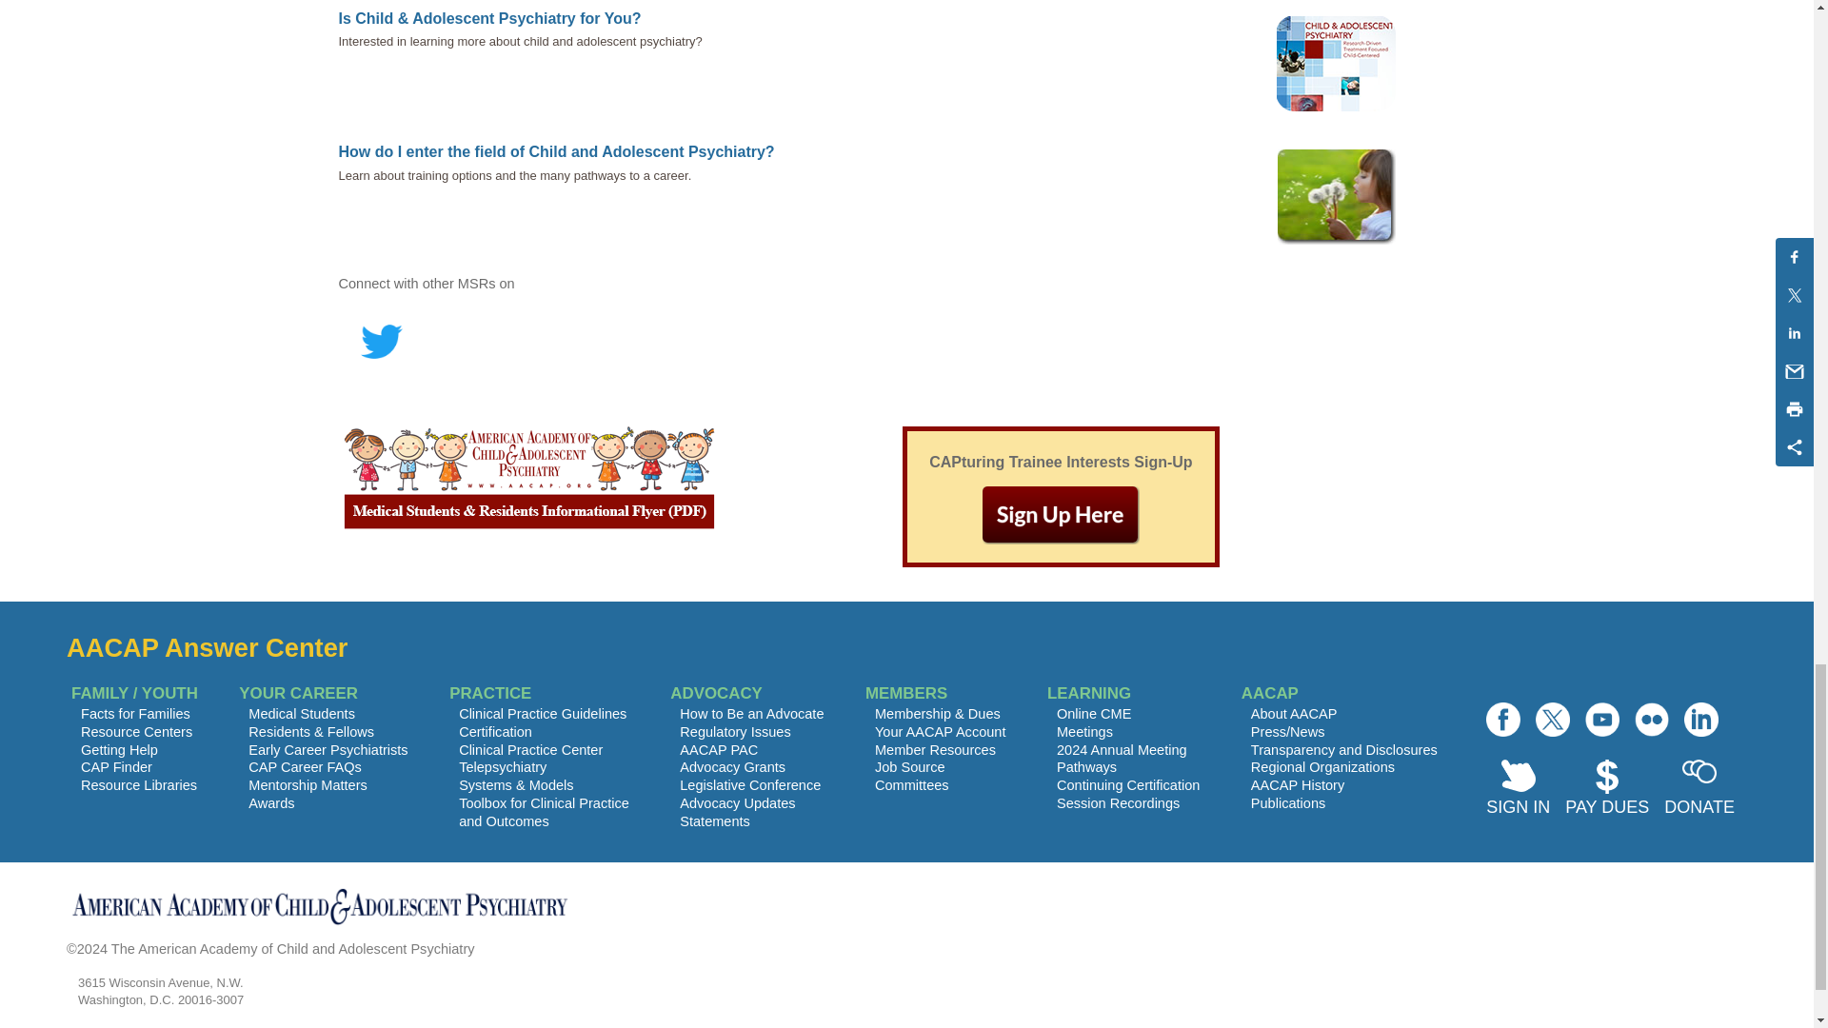 Image resolution: width=1828 pixels, height=1028 pixels. Describe the element at coordinates (1606, 790) in the screenshot. I see `Pay Dues` at that location.